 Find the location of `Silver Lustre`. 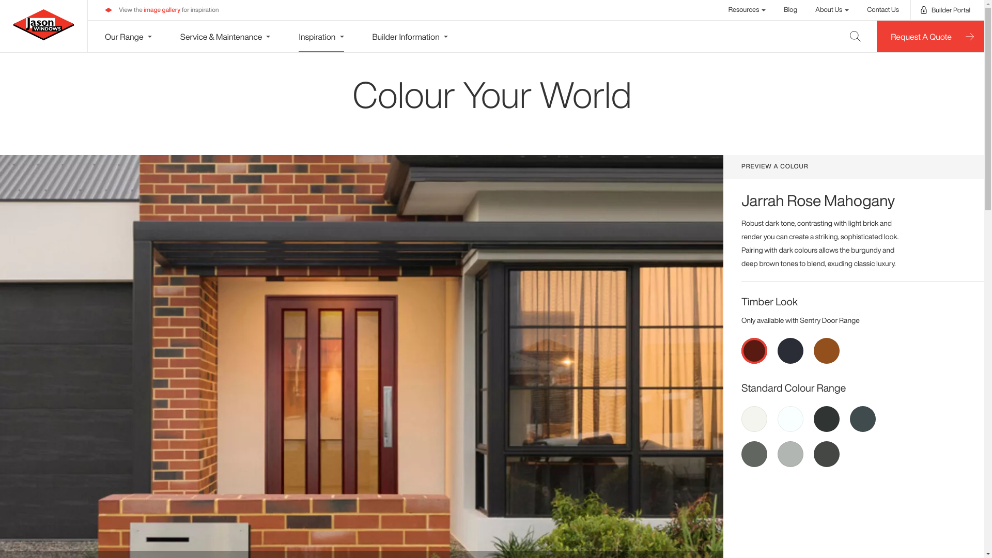

Silver Lustre is located at coordinates (791, 454).